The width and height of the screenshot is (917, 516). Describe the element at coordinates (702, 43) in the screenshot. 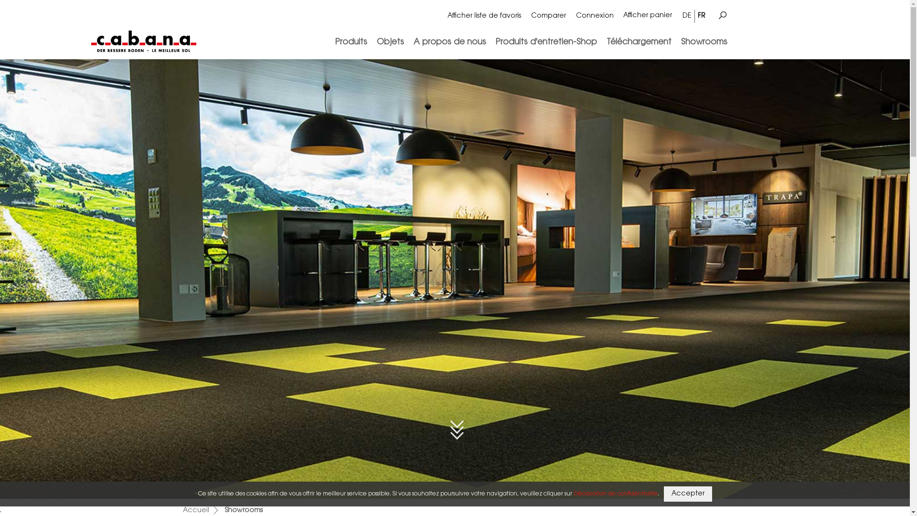

I see `Showrooms` at that location.